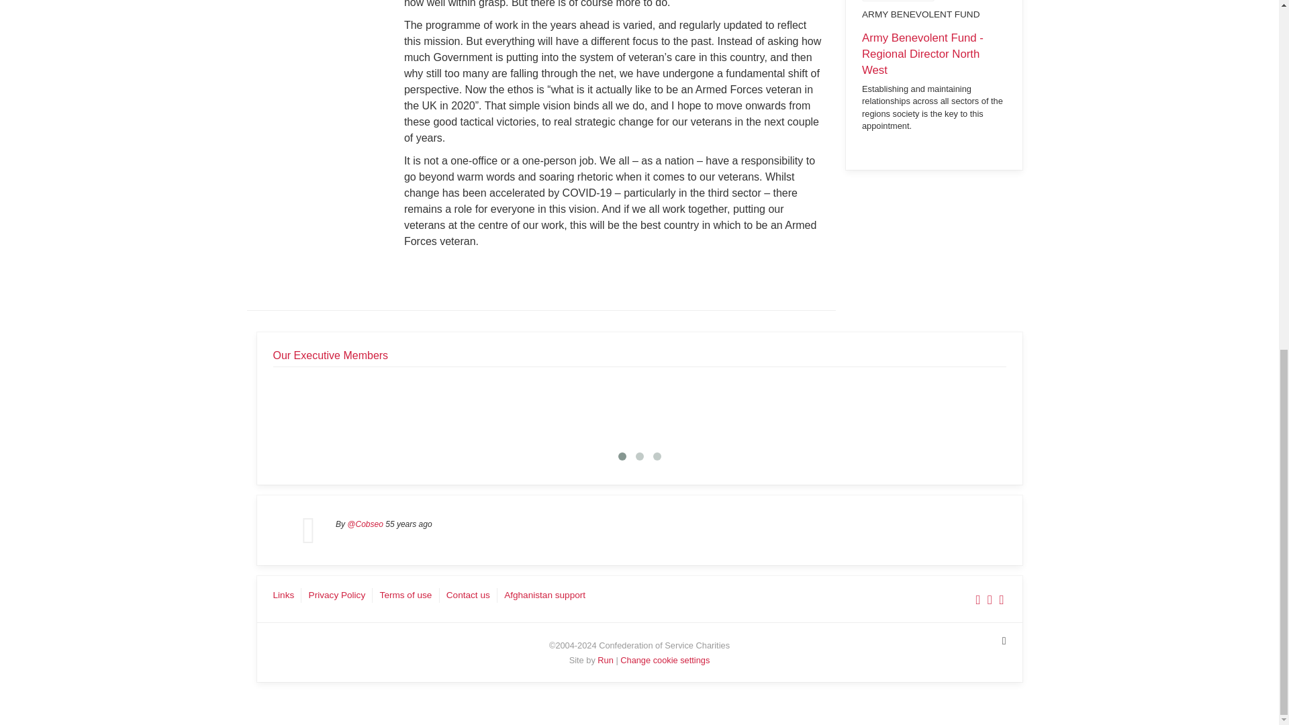  What do you see at coordinates (935, 81) in the screenshot?
I see `Look Army Benevolent Fund - Regional Director North West` at bounding box center [935, 81].